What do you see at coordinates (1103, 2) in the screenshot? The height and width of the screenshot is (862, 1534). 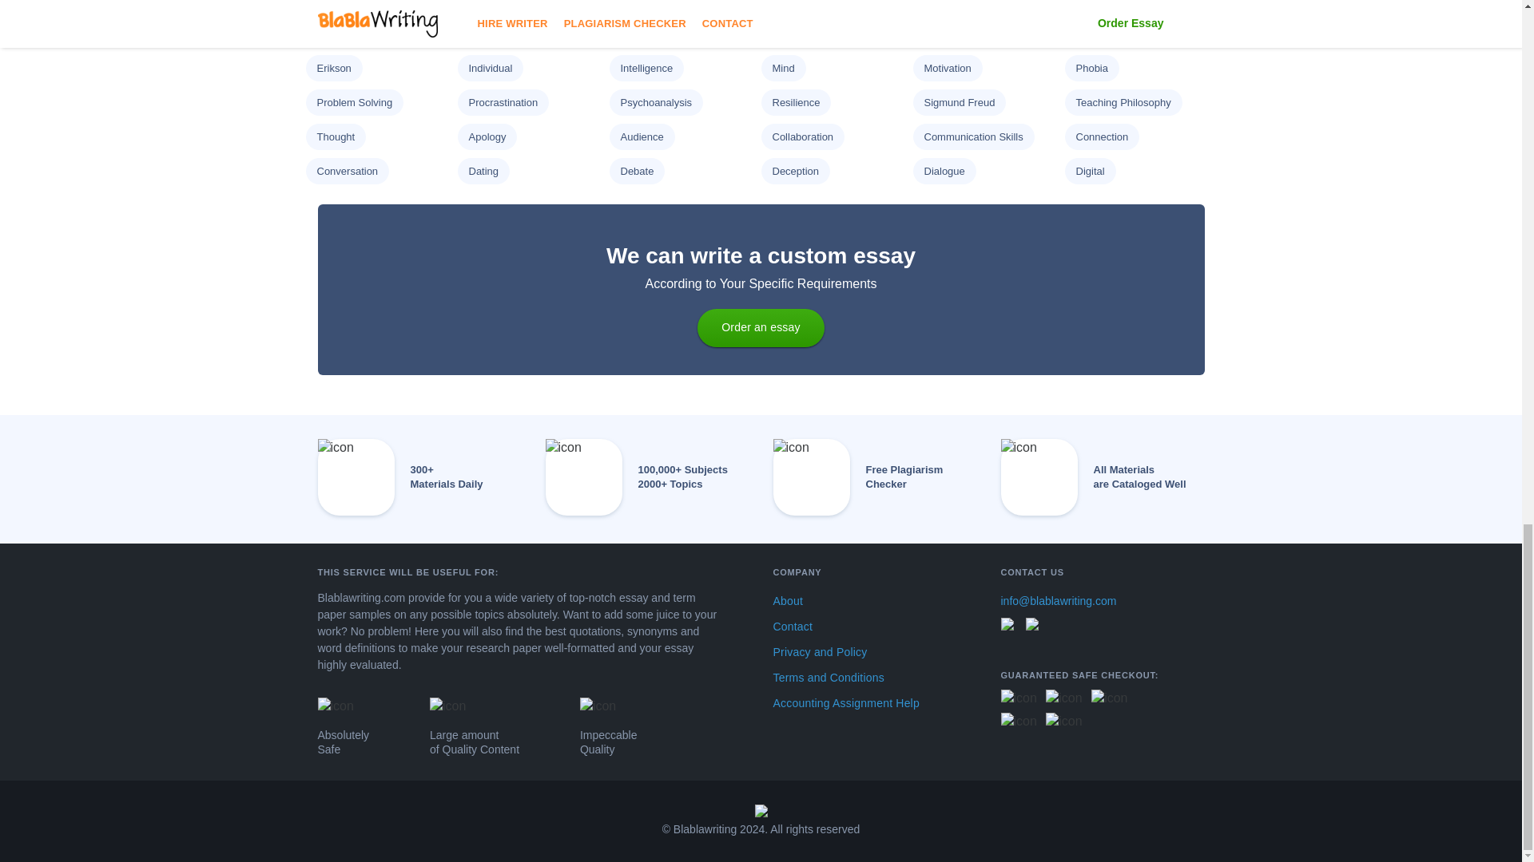 I see `Body Image` at bounding box center [1103, 2].